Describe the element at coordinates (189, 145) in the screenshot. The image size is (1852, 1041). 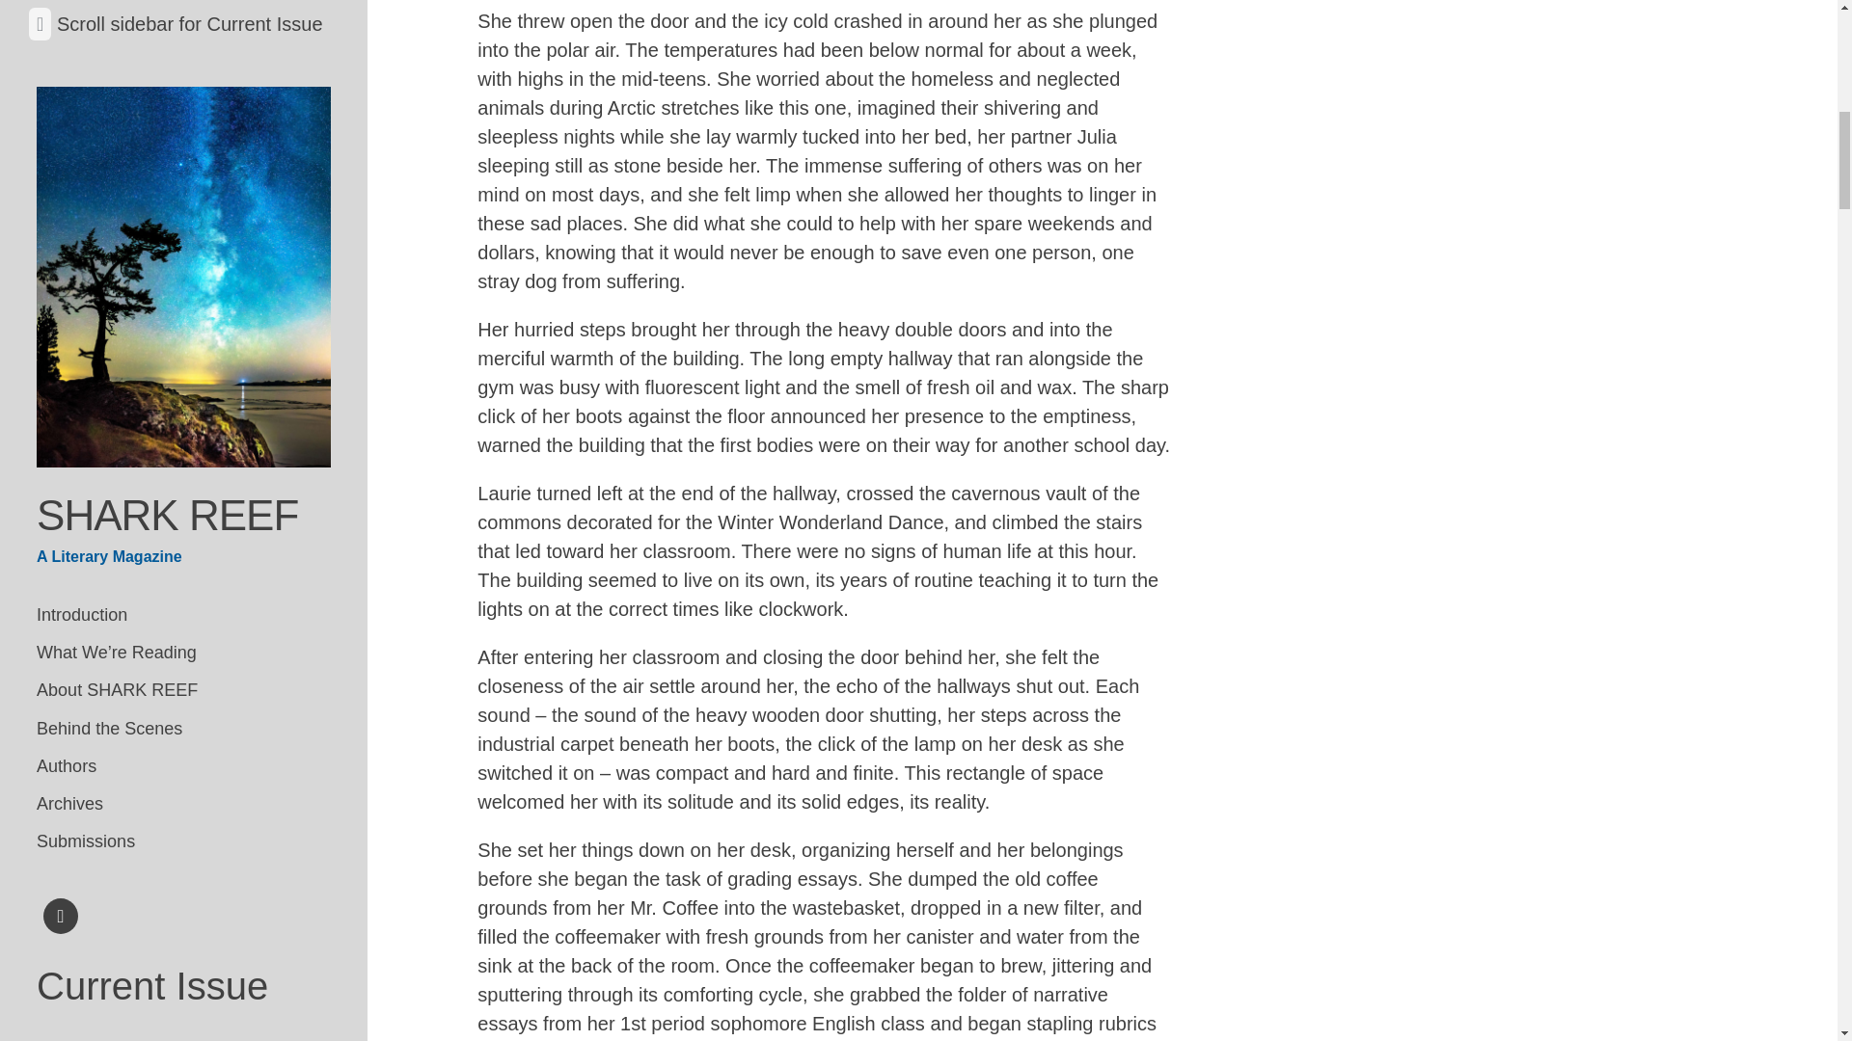
I see `Posts by Shari Lane` at that location.